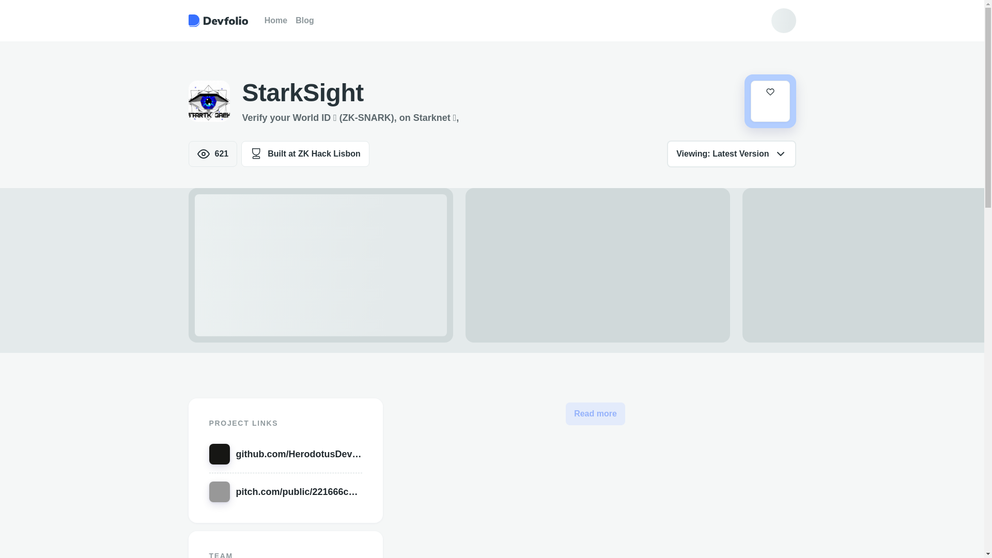 The image size is (992, 558). What do you see at coordinates (305, 20) in the screenshot?
I see `Blog` at bounding box center [305, 20].